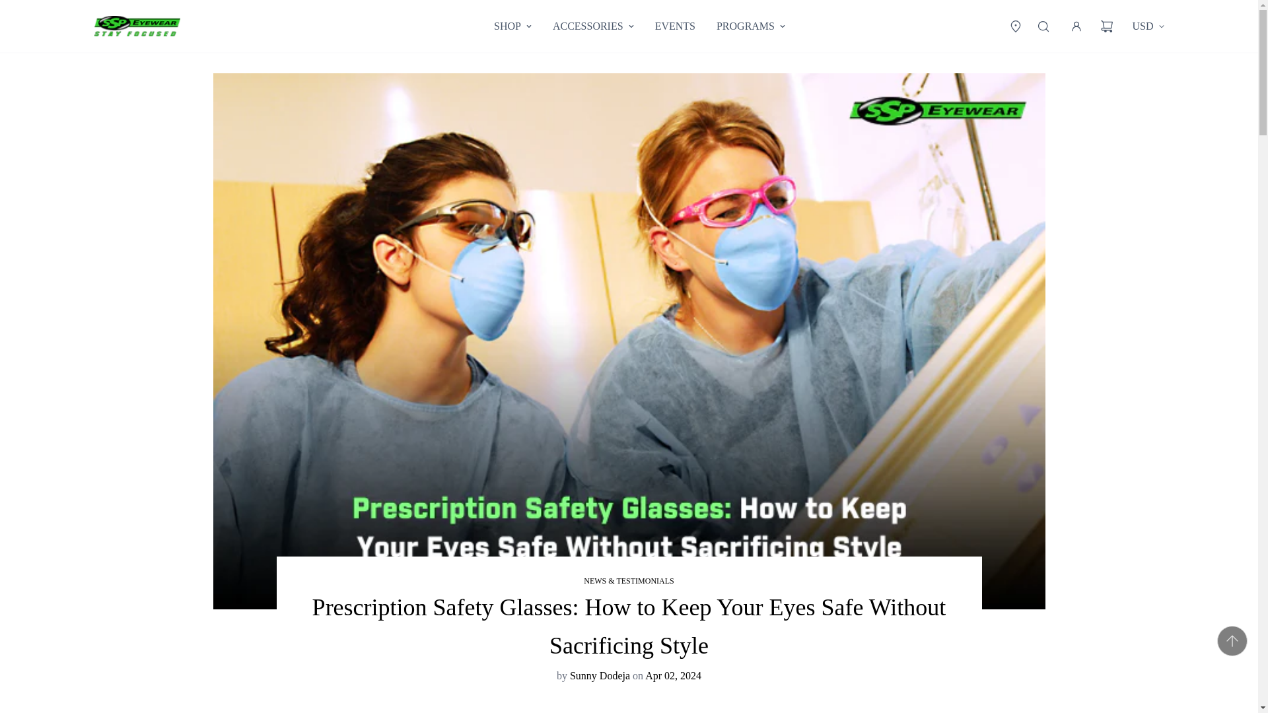  I want to click on EVENTS, so click(675, 26).